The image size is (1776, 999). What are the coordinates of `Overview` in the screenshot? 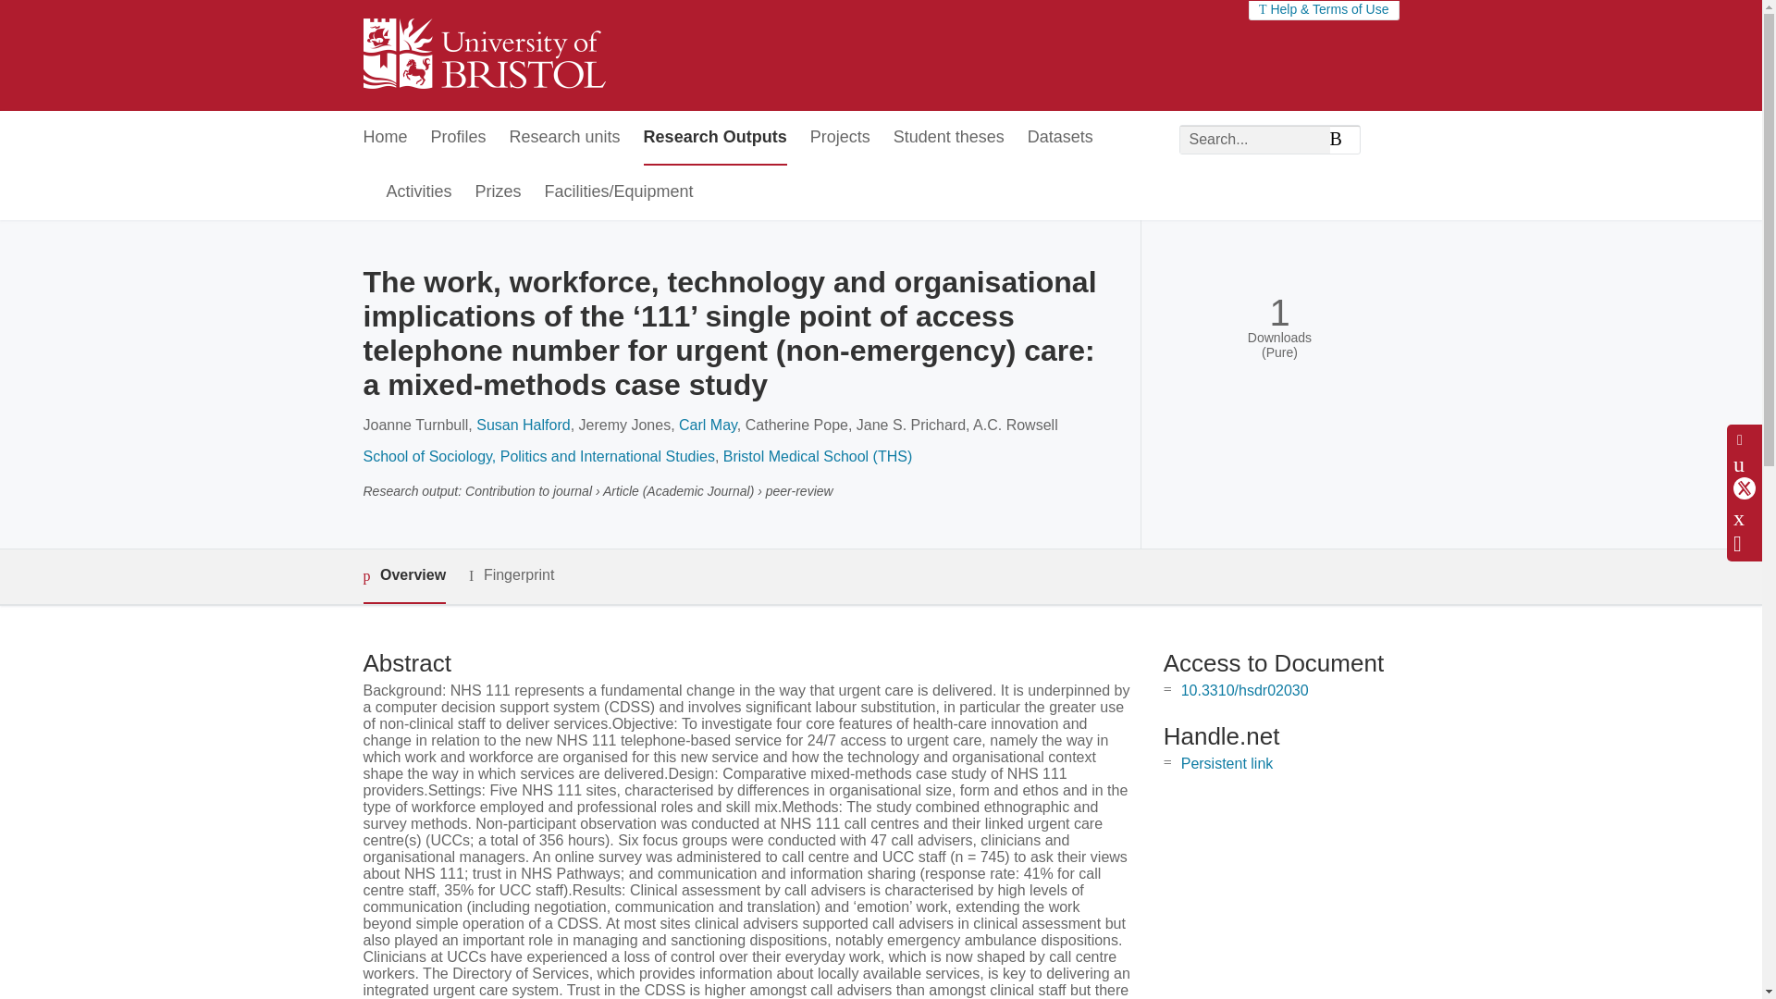 It's located at (403, 577).